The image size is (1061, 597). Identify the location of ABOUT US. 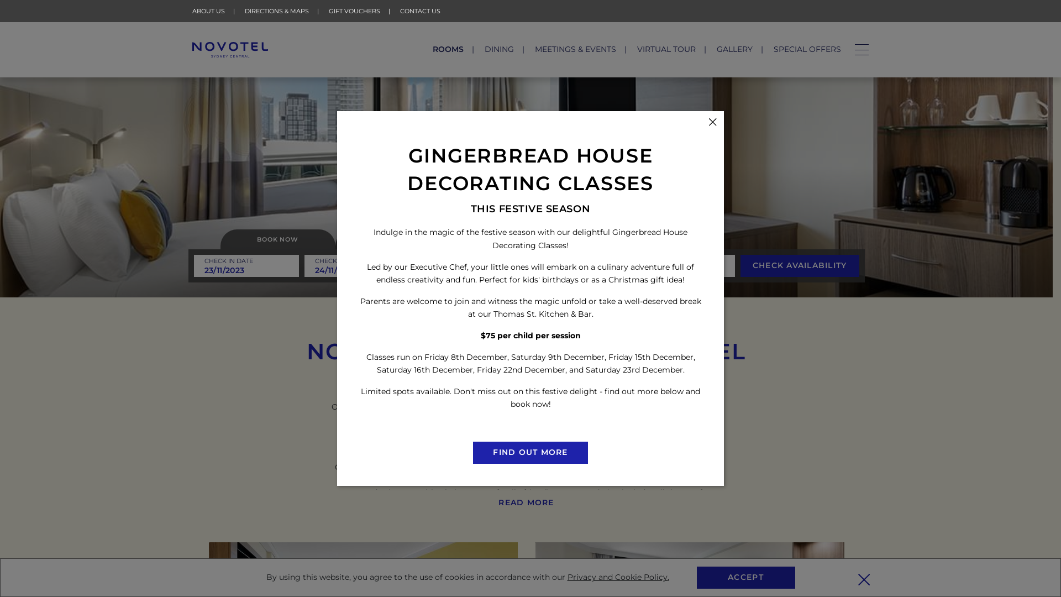
(209, 11).